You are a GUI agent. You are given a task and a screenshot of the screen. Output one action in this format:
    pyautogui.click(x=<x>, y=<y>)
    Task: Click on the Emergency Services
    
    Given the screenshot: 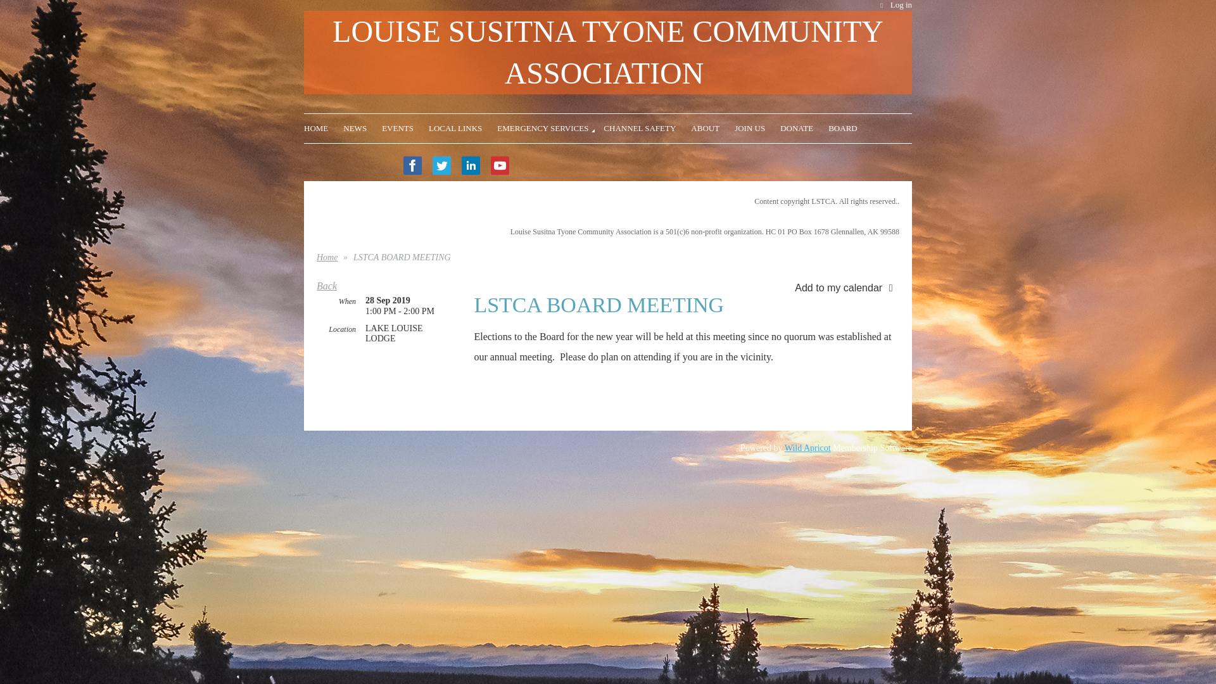 What is the action you would take?
    pyautogui.click(x=550, y=127)
    